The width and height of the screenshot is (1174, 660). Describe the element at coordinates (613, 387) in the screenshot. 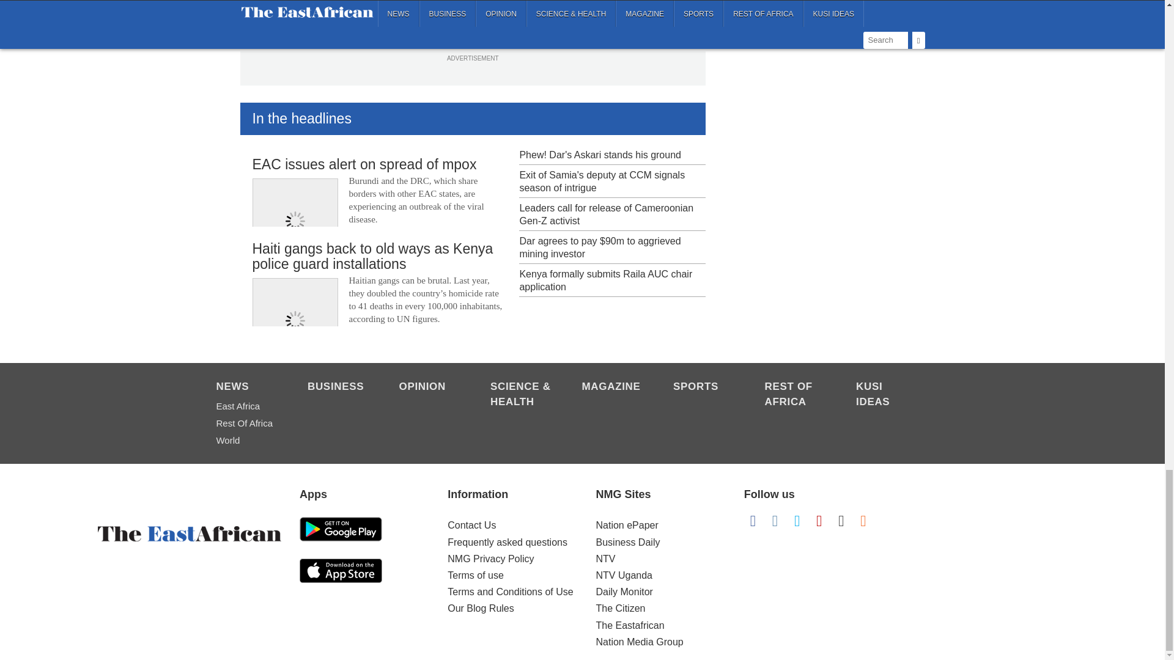

I see `Magazine` at that location.